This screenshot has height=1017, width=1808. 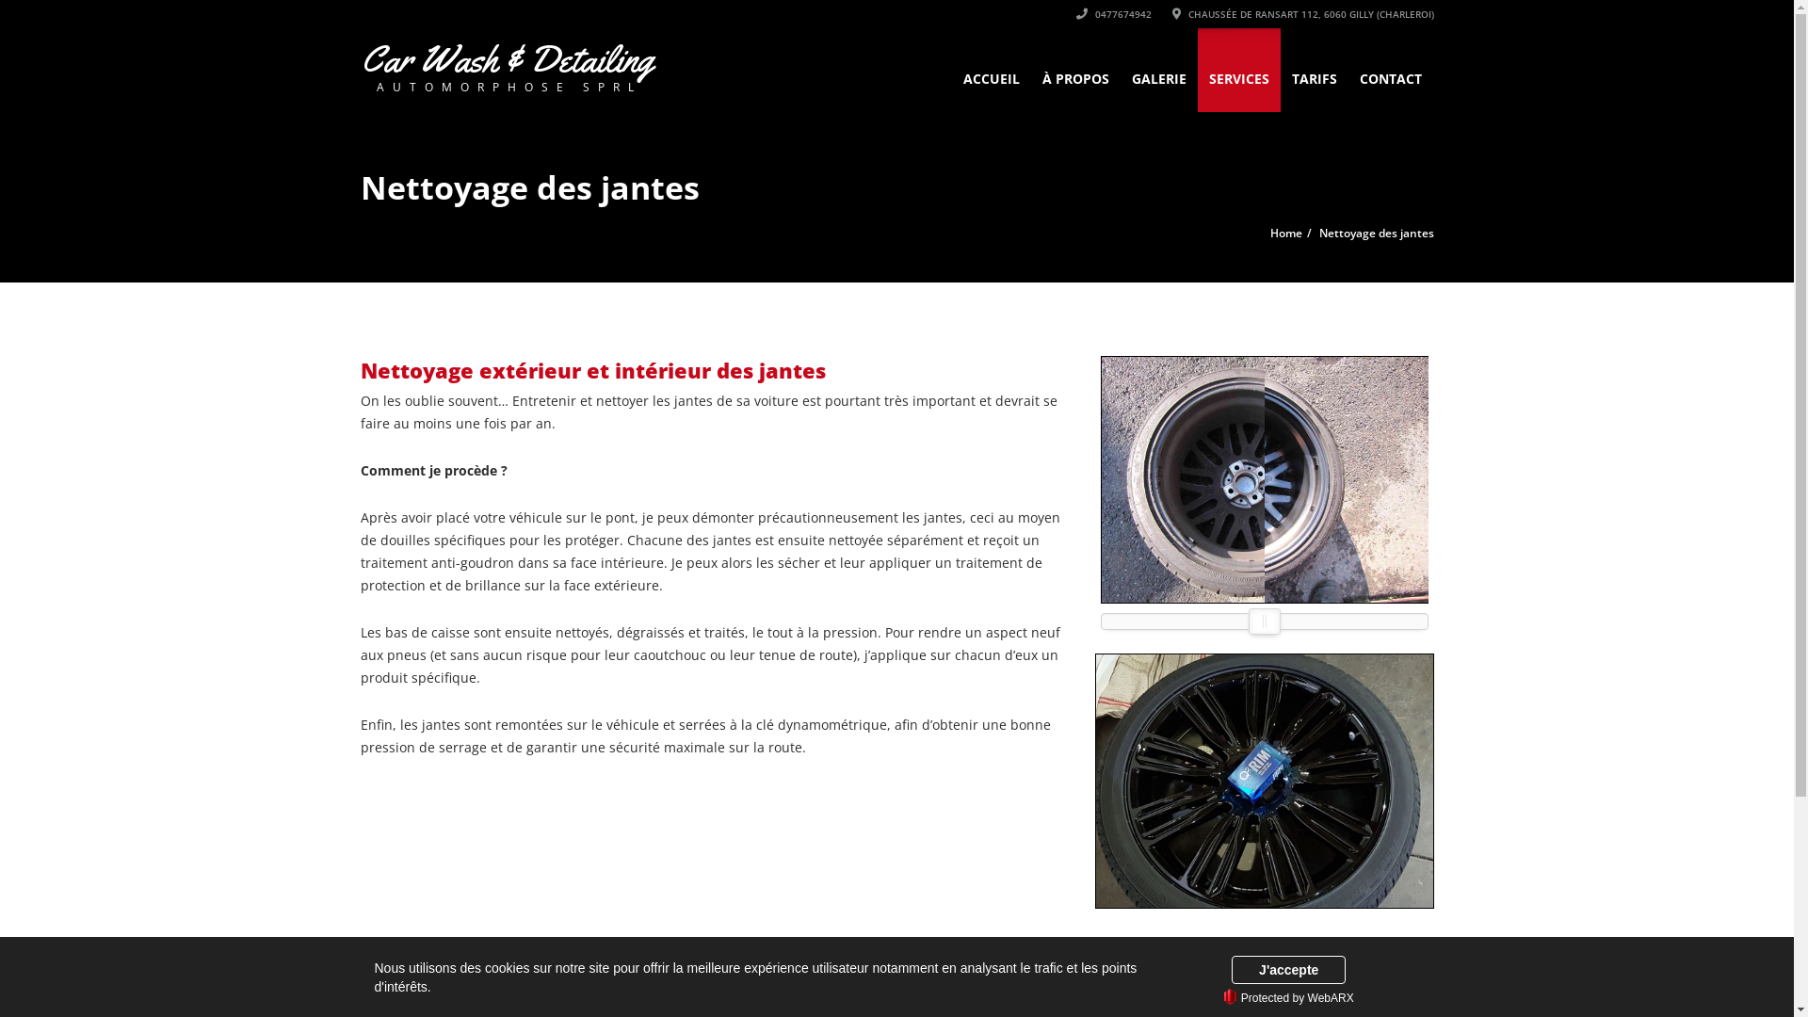 What do you see at coordinates (1159, 70) in the screenshot?
I see `GALERIE` at bounding box center [1159, 70].